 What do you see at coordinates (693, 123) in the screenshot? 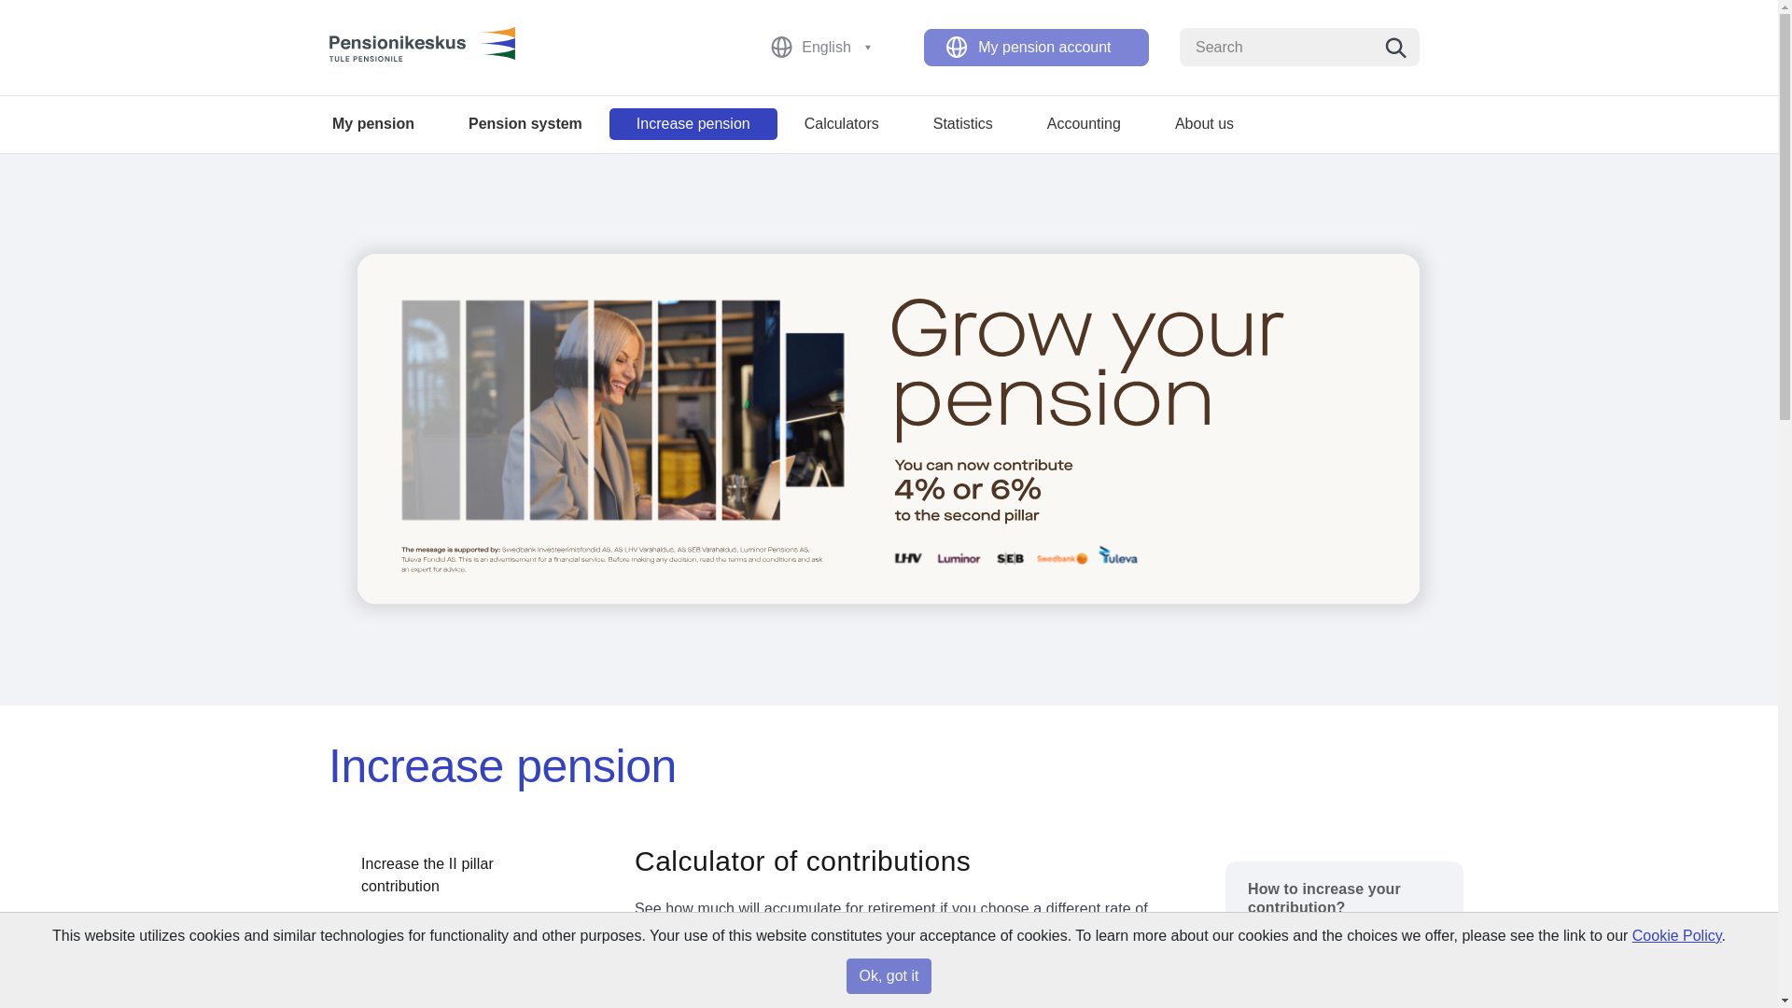
I see `Increase pension` at bounding box center [693, 123].